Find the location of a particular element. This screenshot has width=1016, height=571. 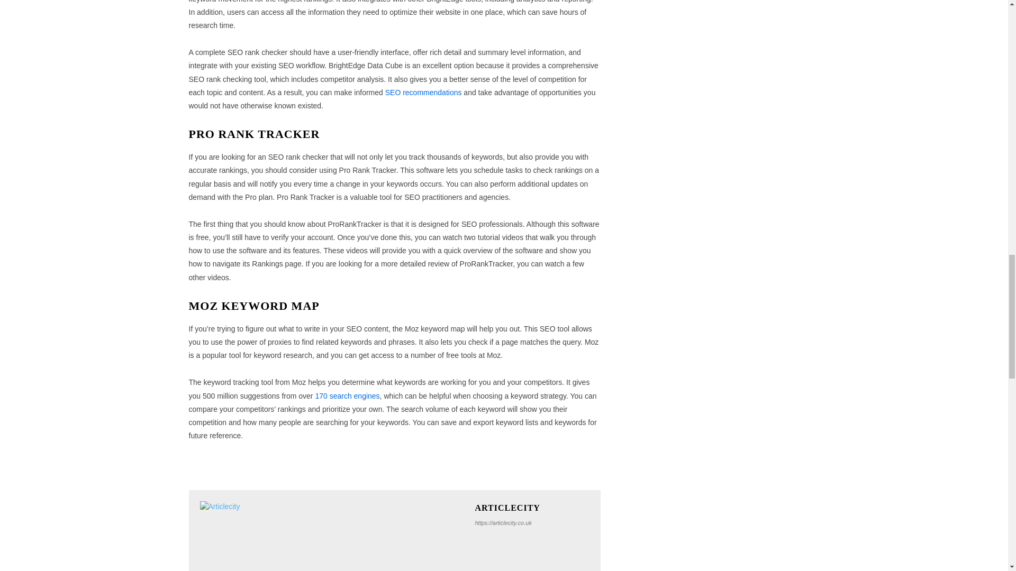

Articlecity is located at coordinates (332, 536).